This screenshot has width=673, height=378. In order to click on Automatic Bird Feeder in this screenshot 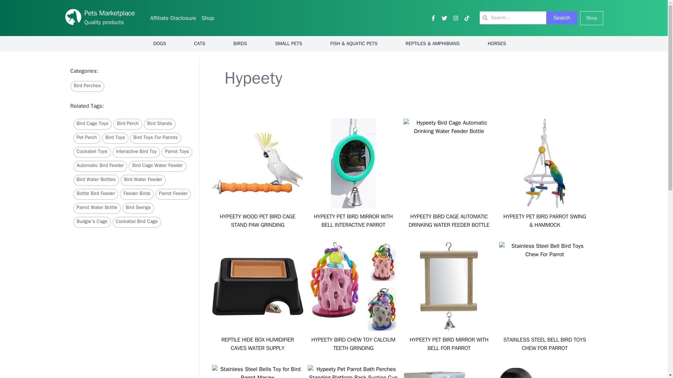, I will do `click(100, 166)`.